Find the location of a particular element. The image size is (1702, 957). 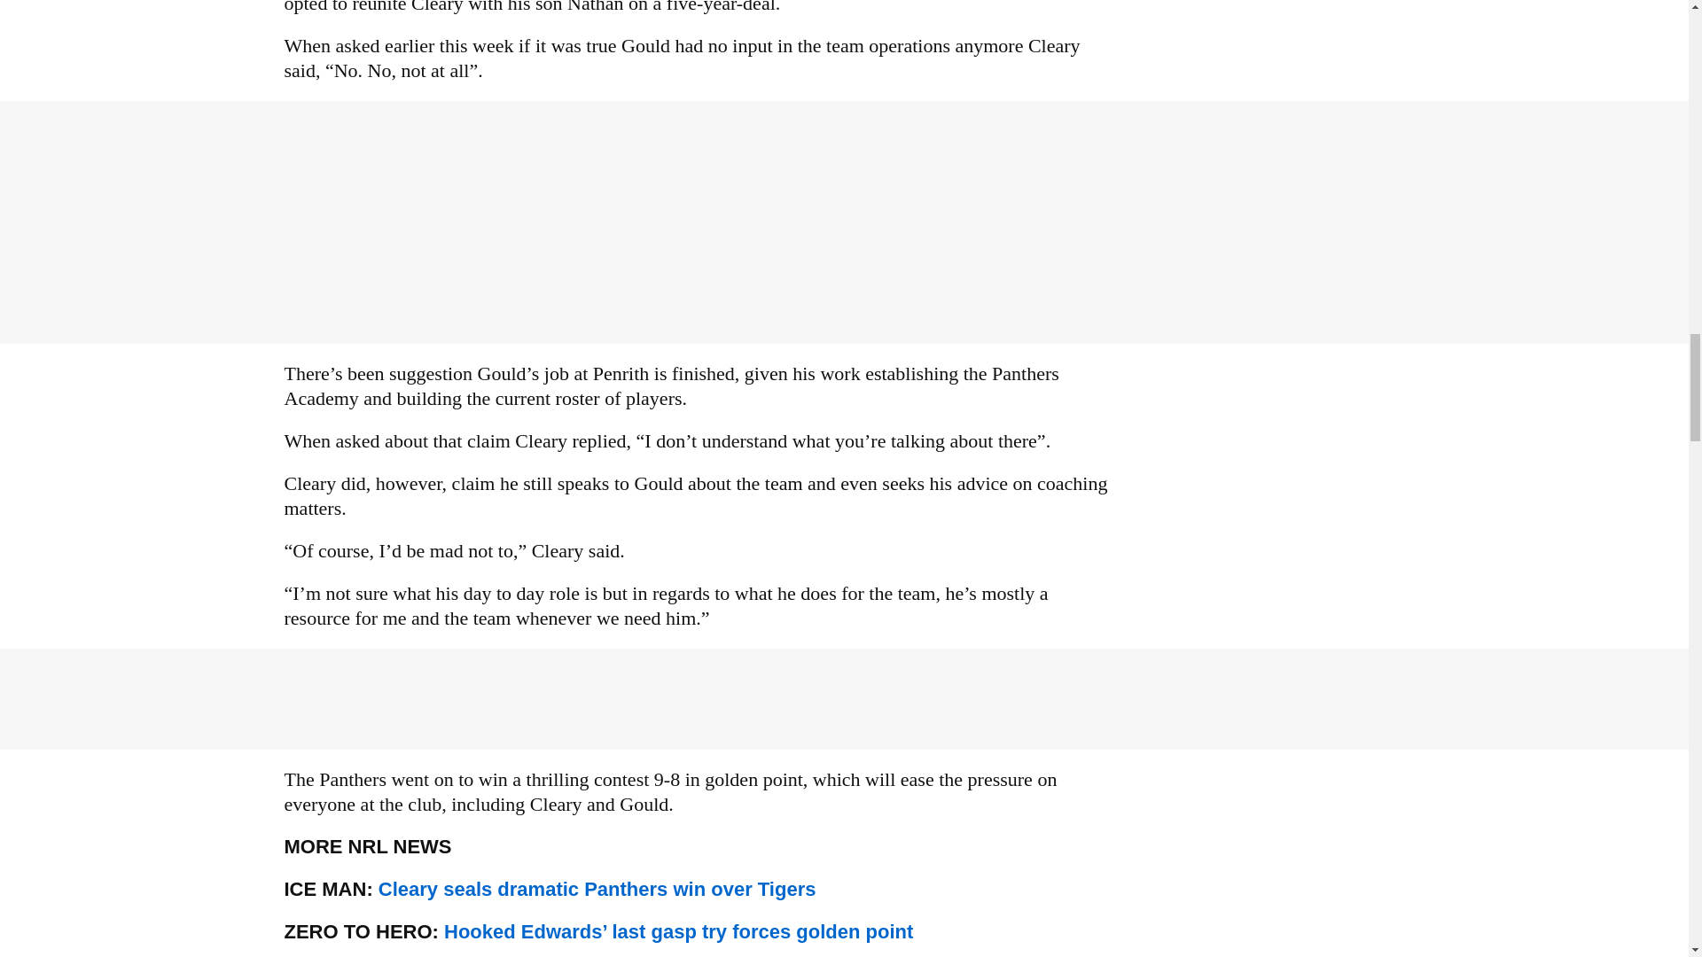

Cleary seals dramatic Panthers win over Tigers is located at coordinates (597, 890).